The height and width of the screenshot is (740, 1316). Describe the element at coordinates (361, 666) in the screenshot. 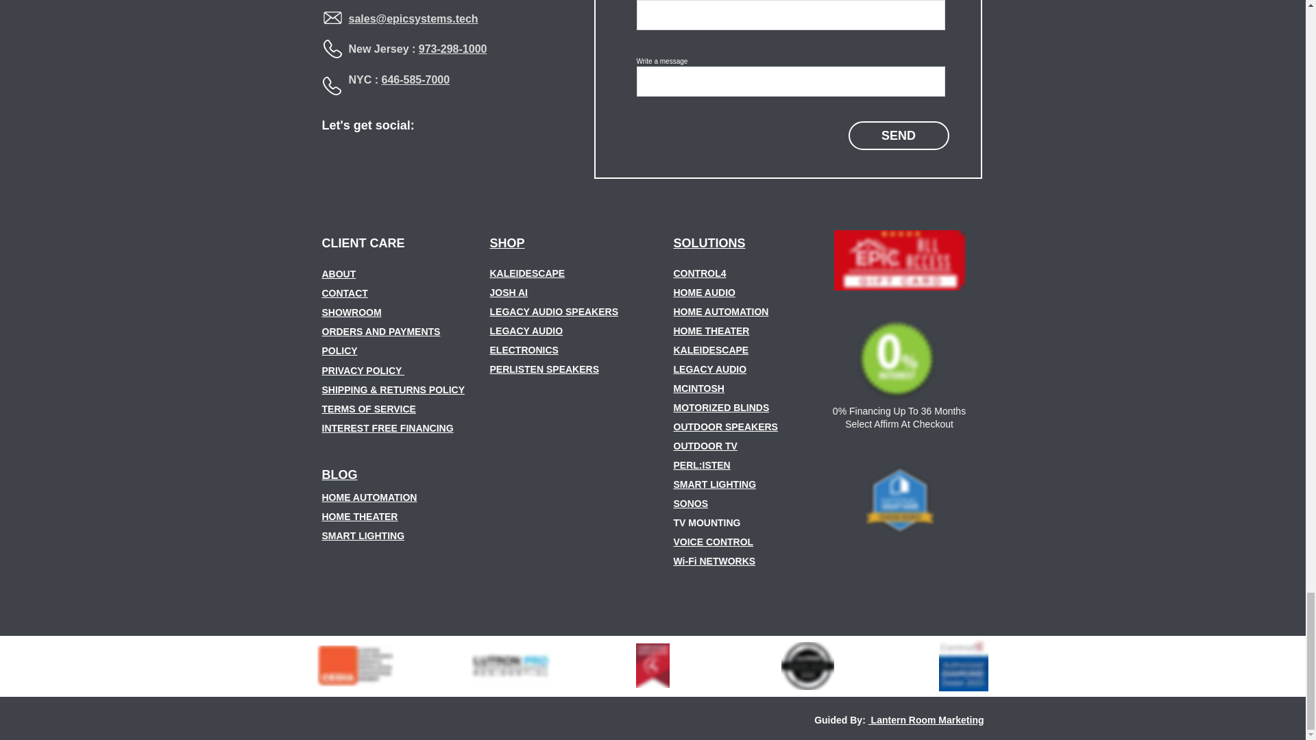

I see `CEDIA Member New Jersey` at that location.